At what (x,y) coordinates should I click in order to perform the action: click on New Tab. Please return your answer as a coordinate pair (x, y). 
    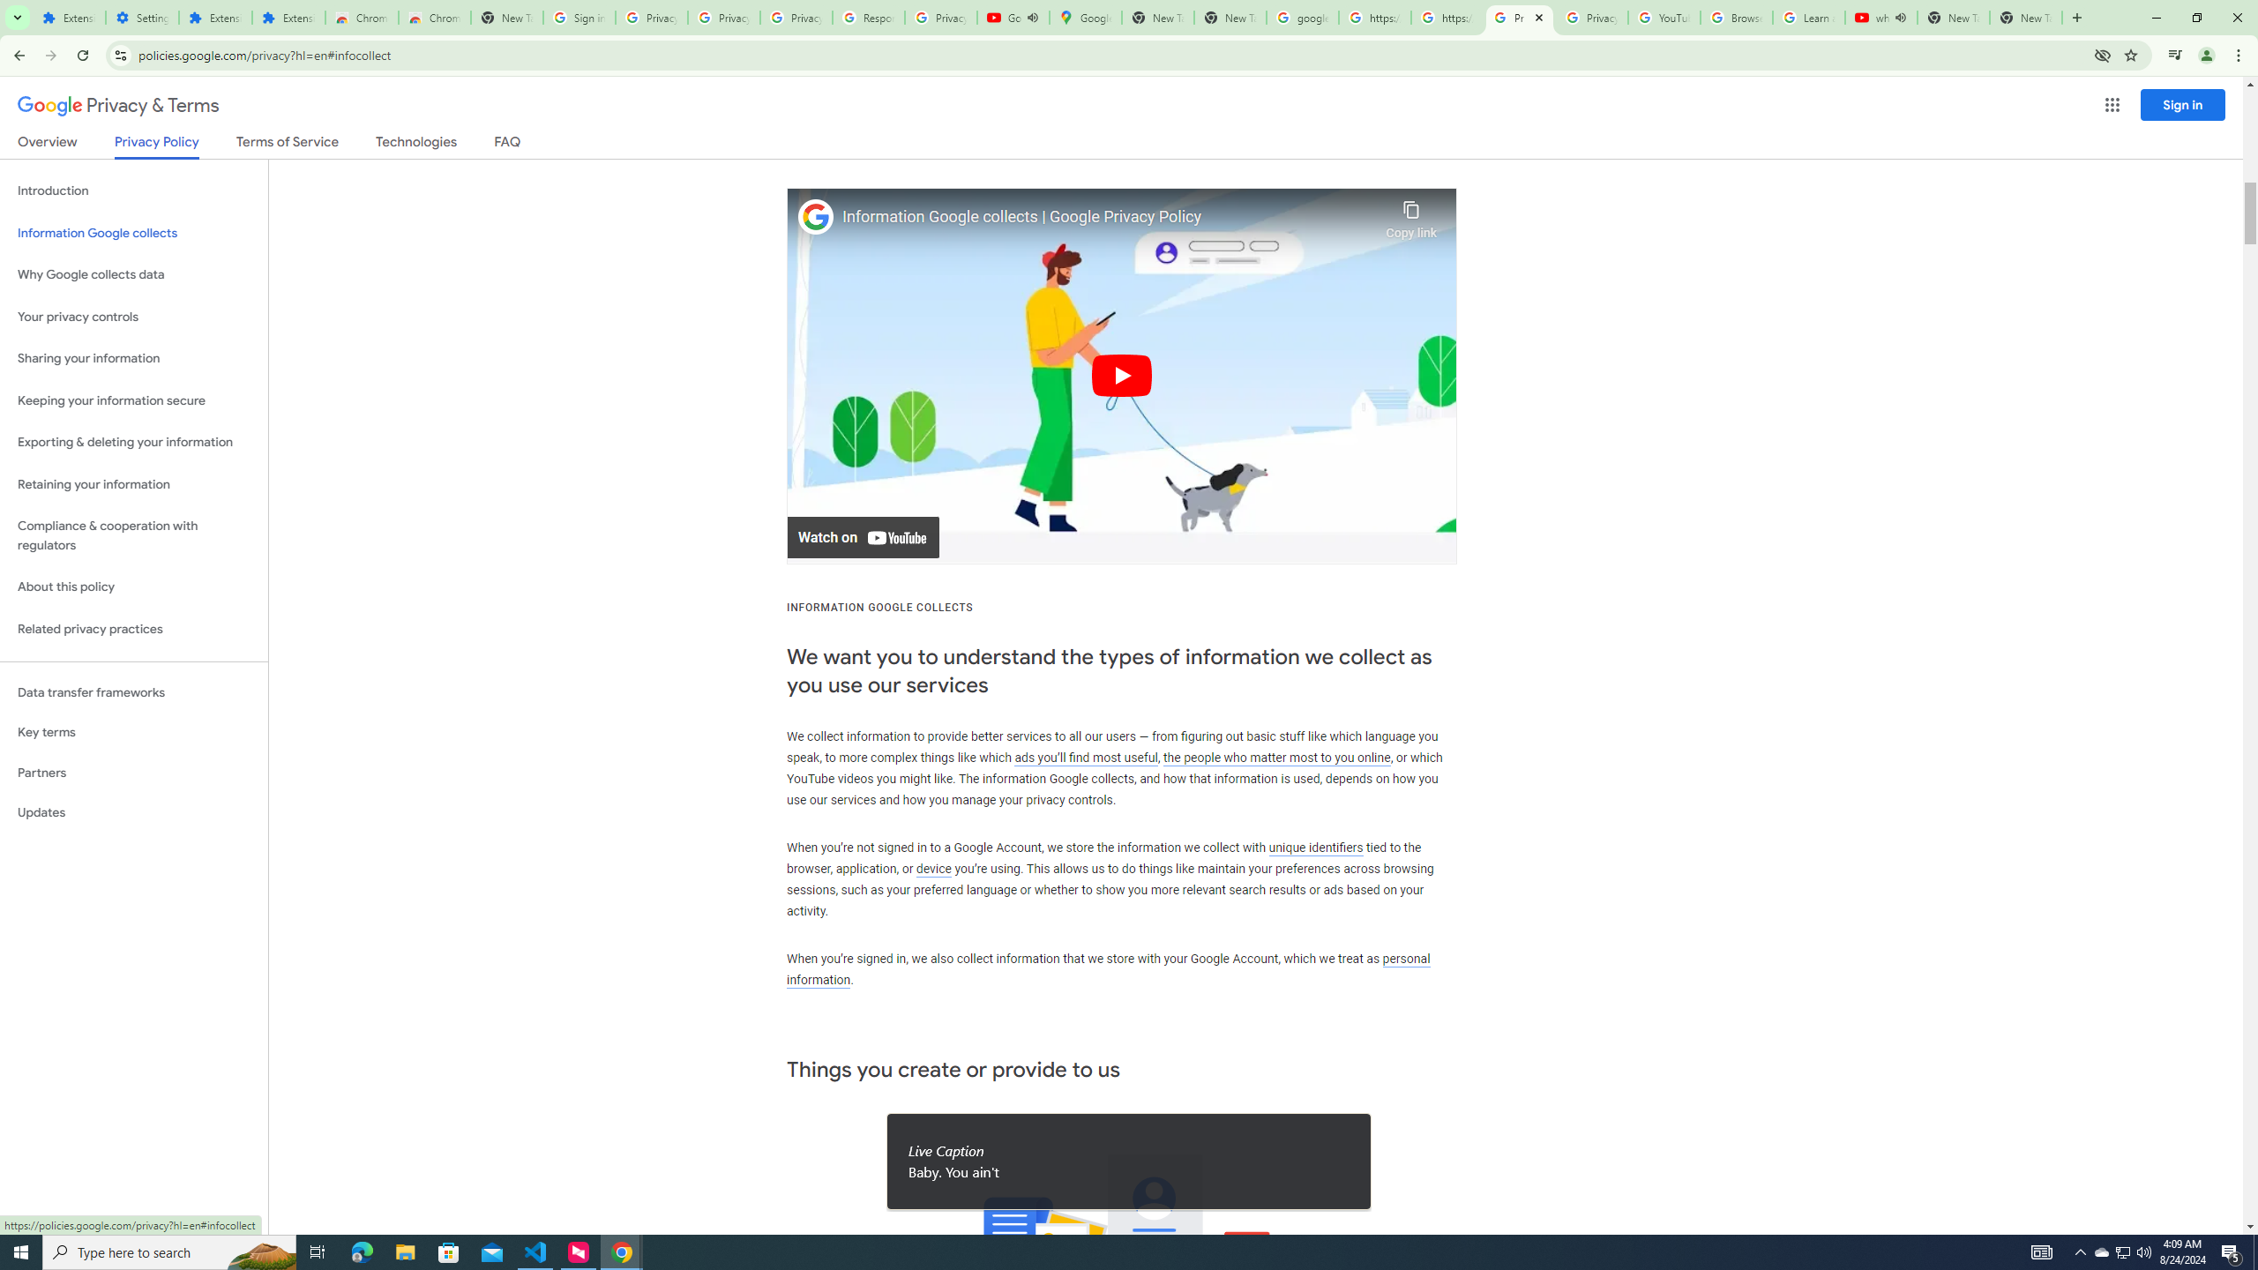
    Looking at the image, I should click on (506, 18).